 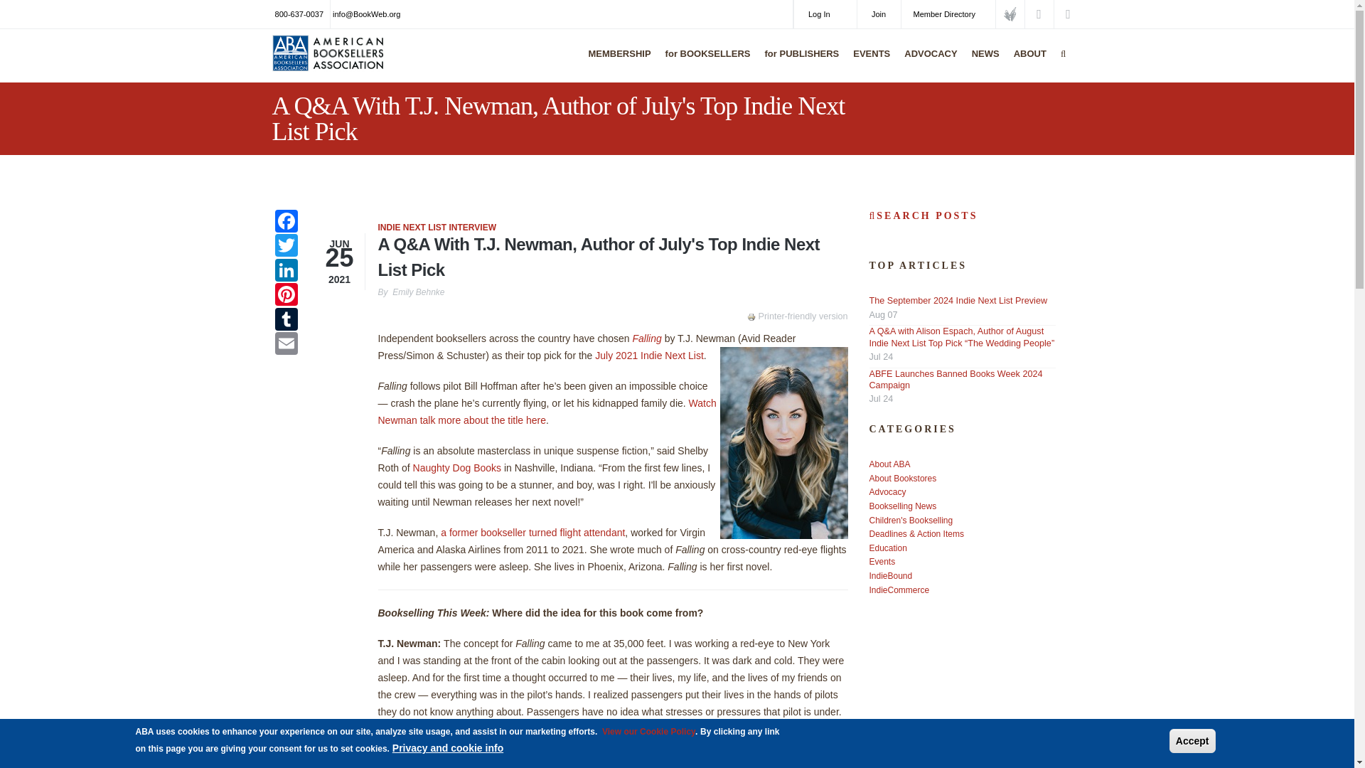 I want to click on Accept, so click(x=1193, y=741).